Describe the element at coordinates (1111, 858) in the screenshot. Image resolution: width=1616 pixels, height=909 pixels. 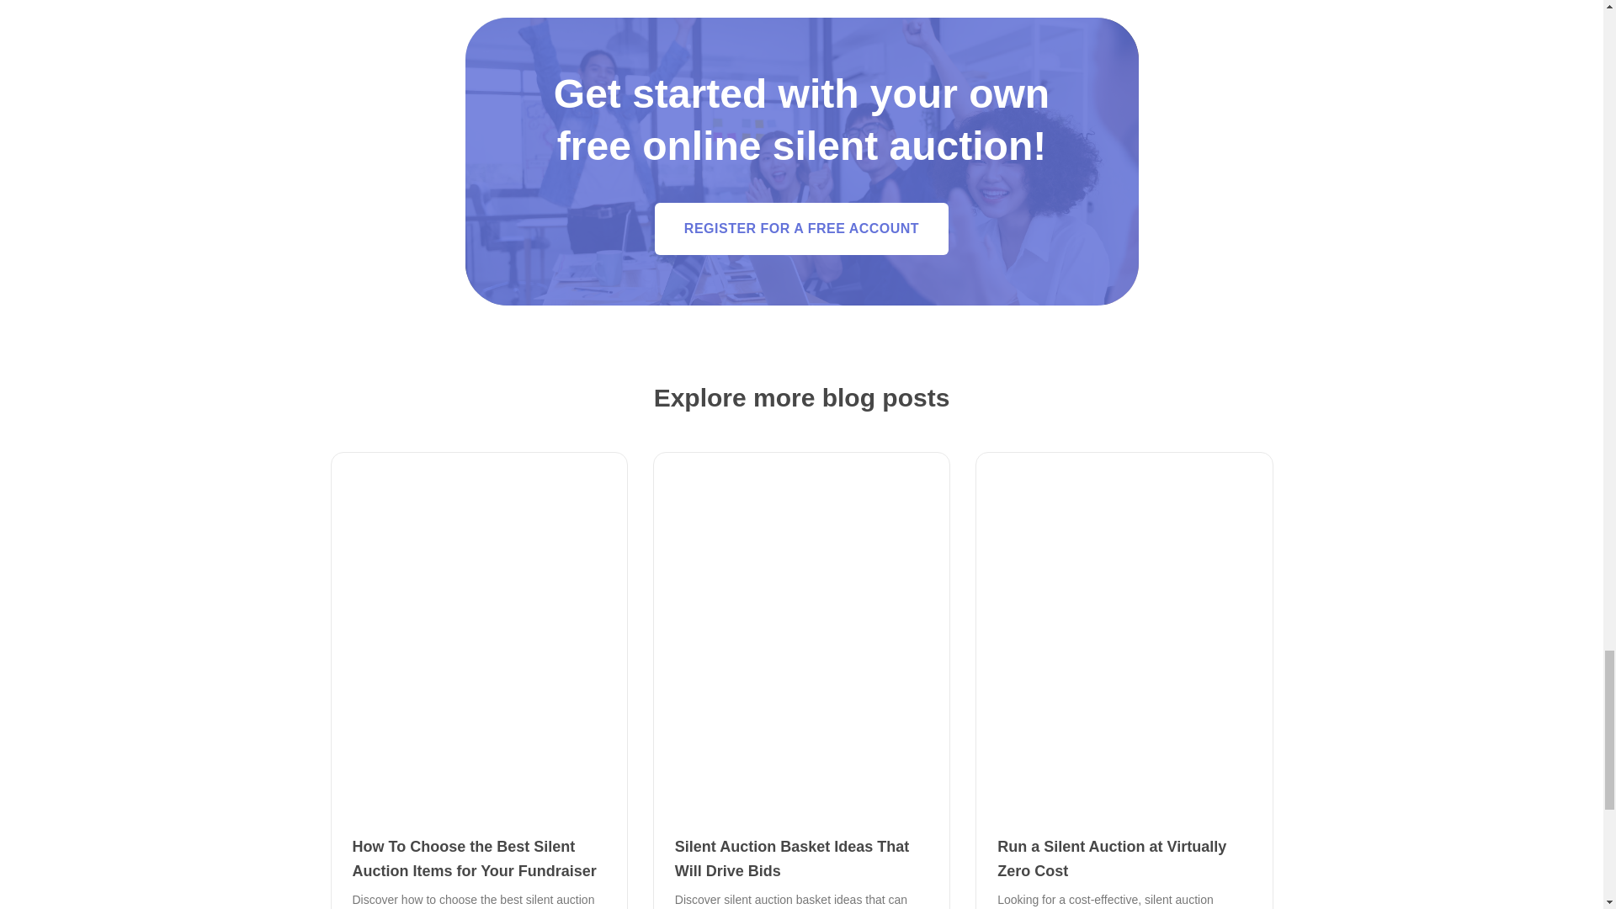
I see `Run a Silent Auction at Virtually Zero Cost` at that location.